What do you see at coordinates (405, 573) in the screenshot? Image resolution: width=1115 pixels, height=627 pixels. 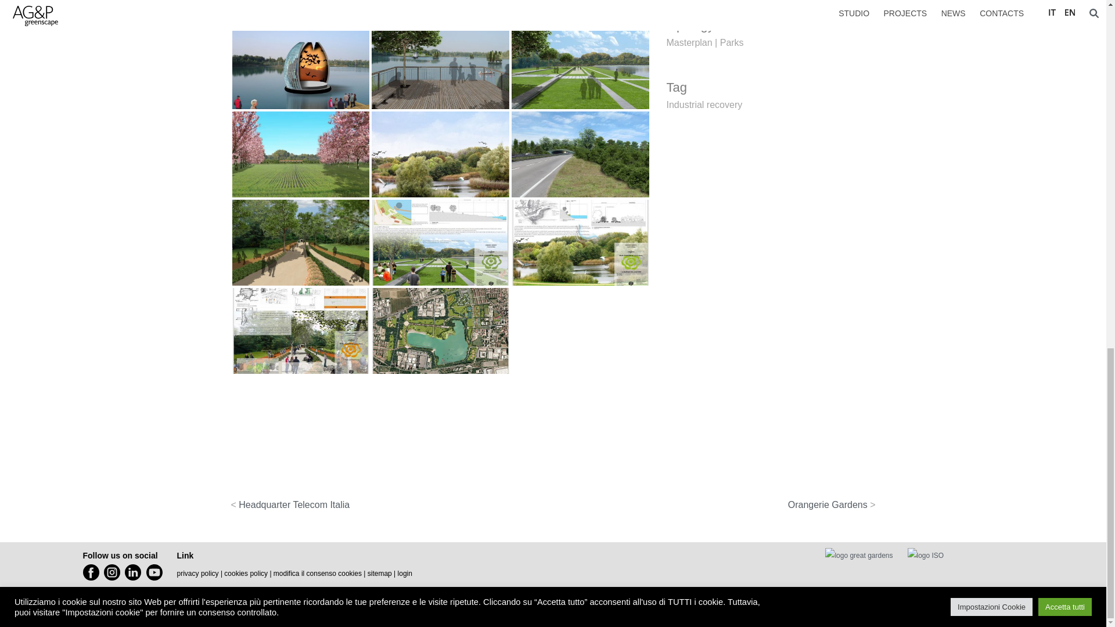 I see `login` at bounding box center [405, 573].